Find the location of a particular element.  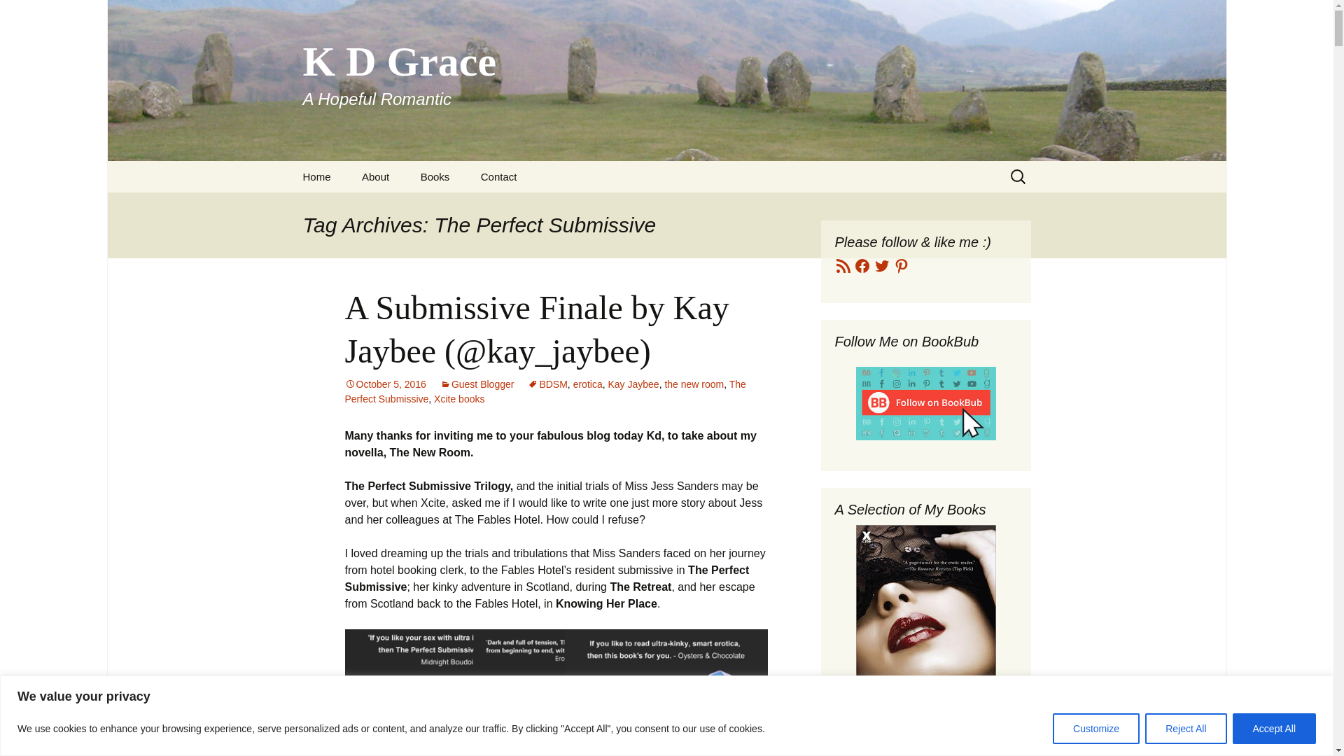

Guest Blogger is located at coordinates (477, 384).